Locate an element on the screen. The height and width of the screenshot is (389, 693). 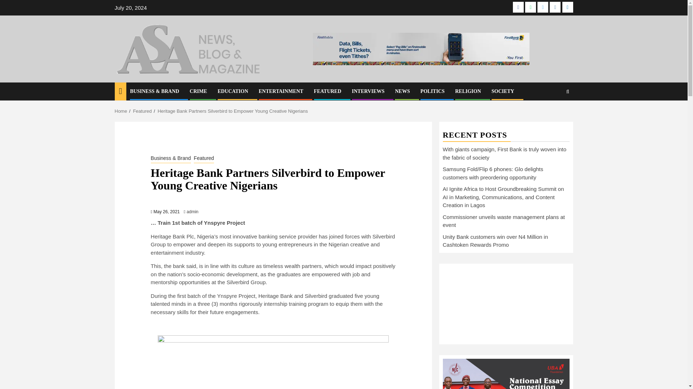
Instagram is located at coordinates (555, 7).